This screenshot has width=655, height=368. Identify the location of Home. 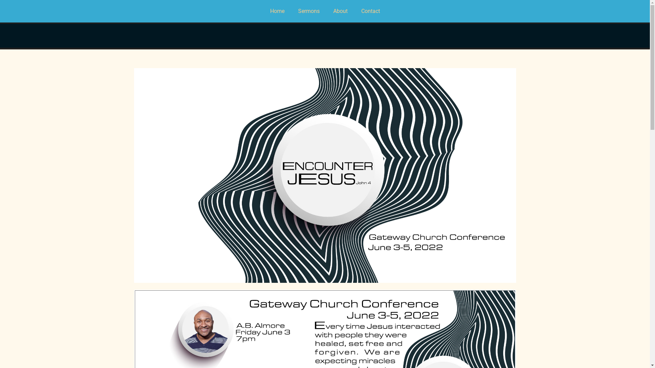
(277, 11).